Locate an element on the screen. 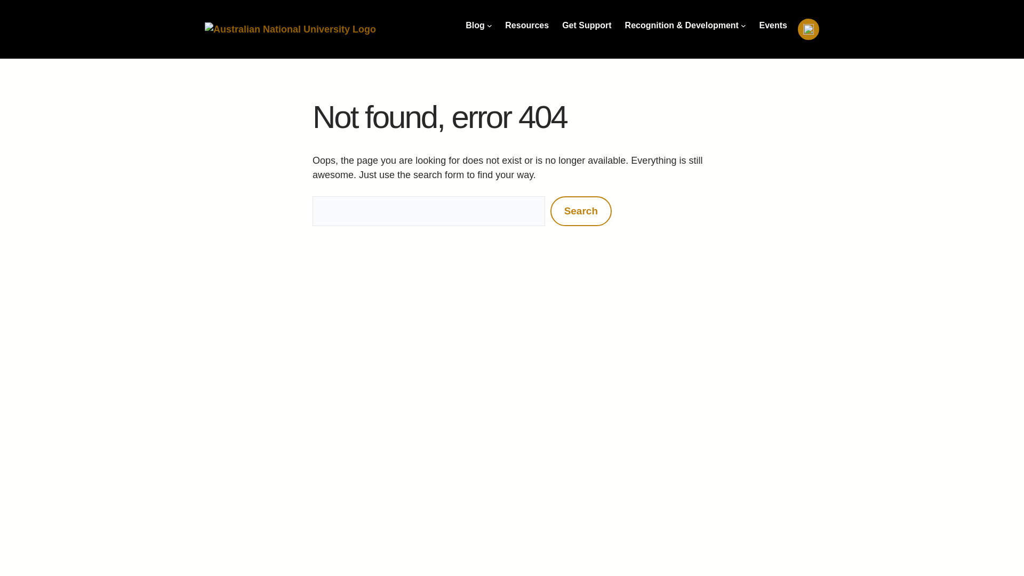 The image size is (1024, 576). Resources is located at coordinates (527, 25).